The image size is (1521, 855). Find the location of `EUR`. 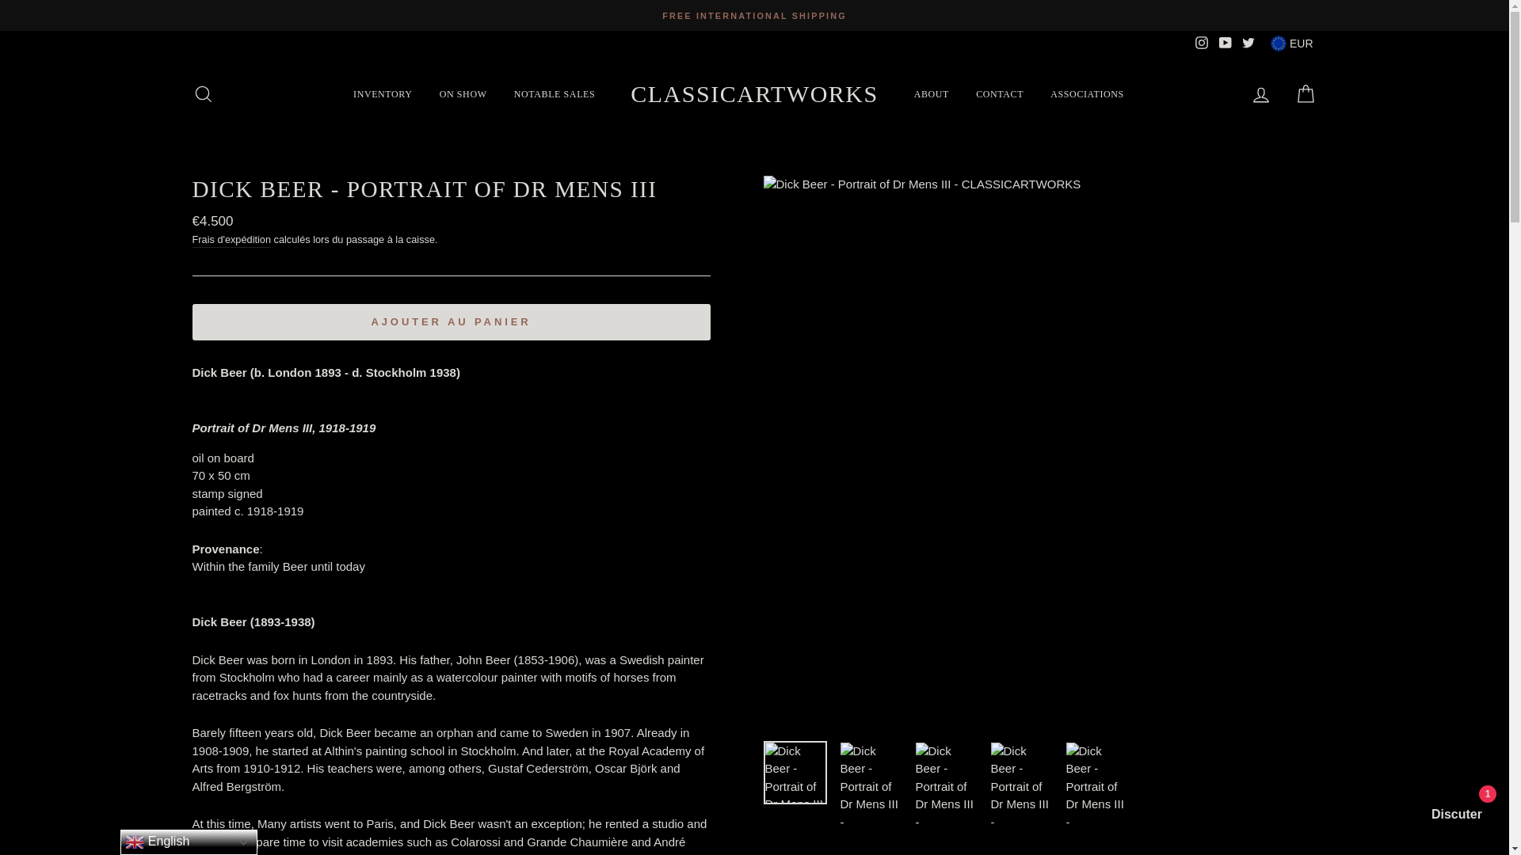

EUR is located at coordinates (1291, 43).